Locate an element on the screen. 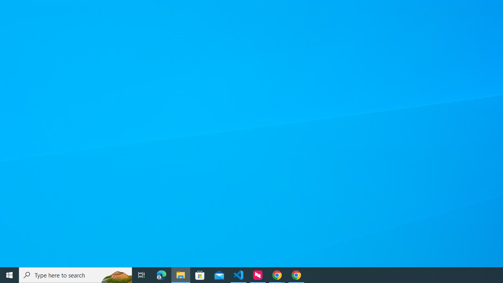  Search highlights icon opens search home window is located at coordinates (116, 275).